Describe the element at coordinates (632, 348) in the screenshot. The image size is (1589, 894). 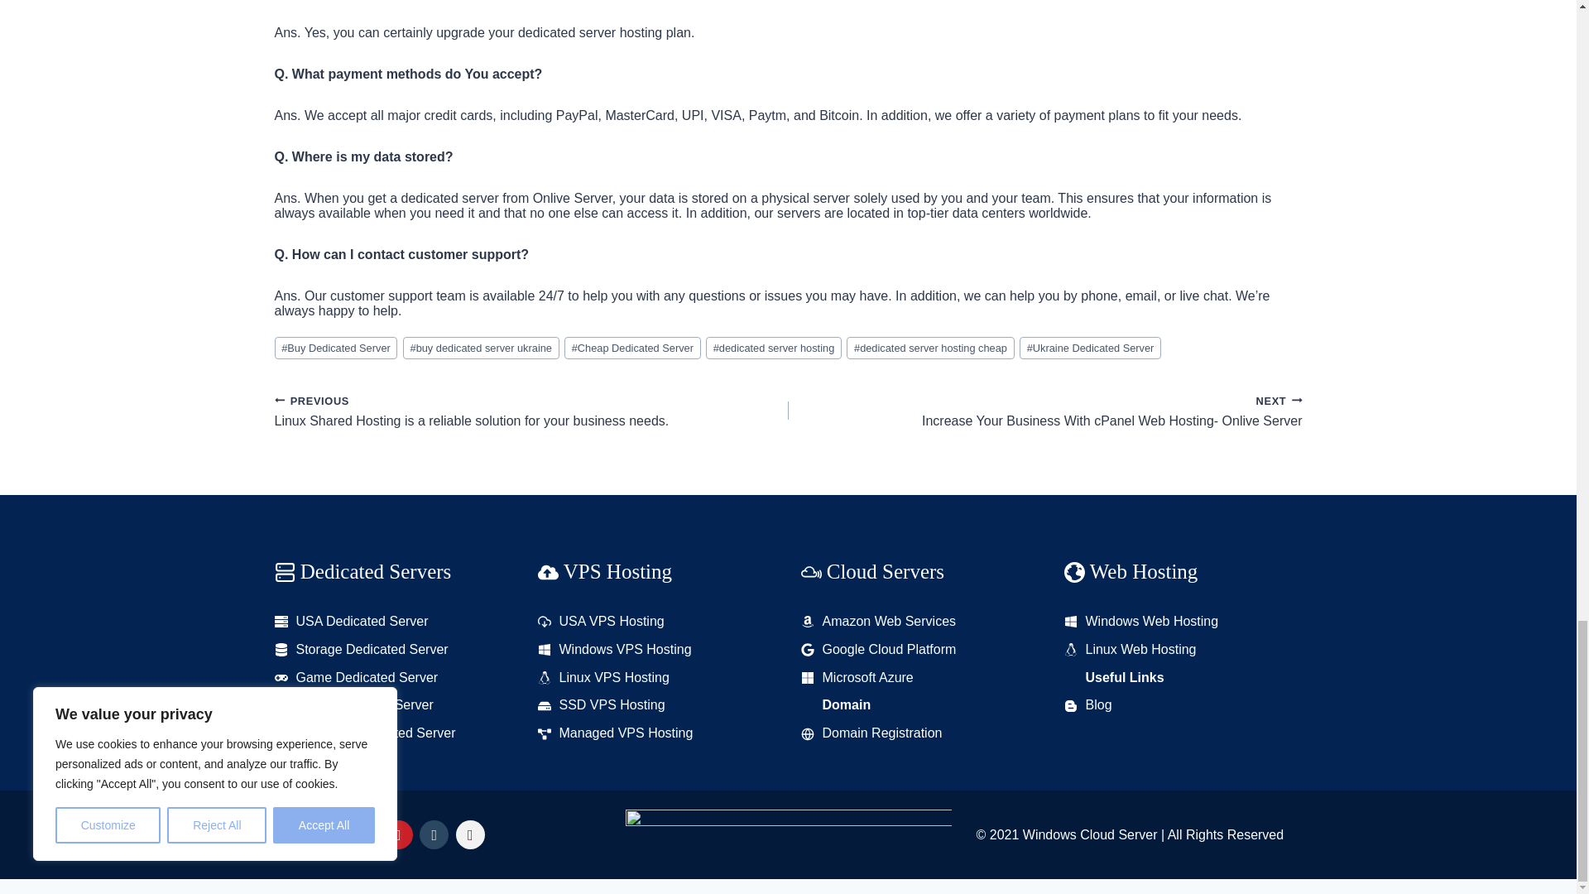
I see `Cheap Dedicated Server` at that location.